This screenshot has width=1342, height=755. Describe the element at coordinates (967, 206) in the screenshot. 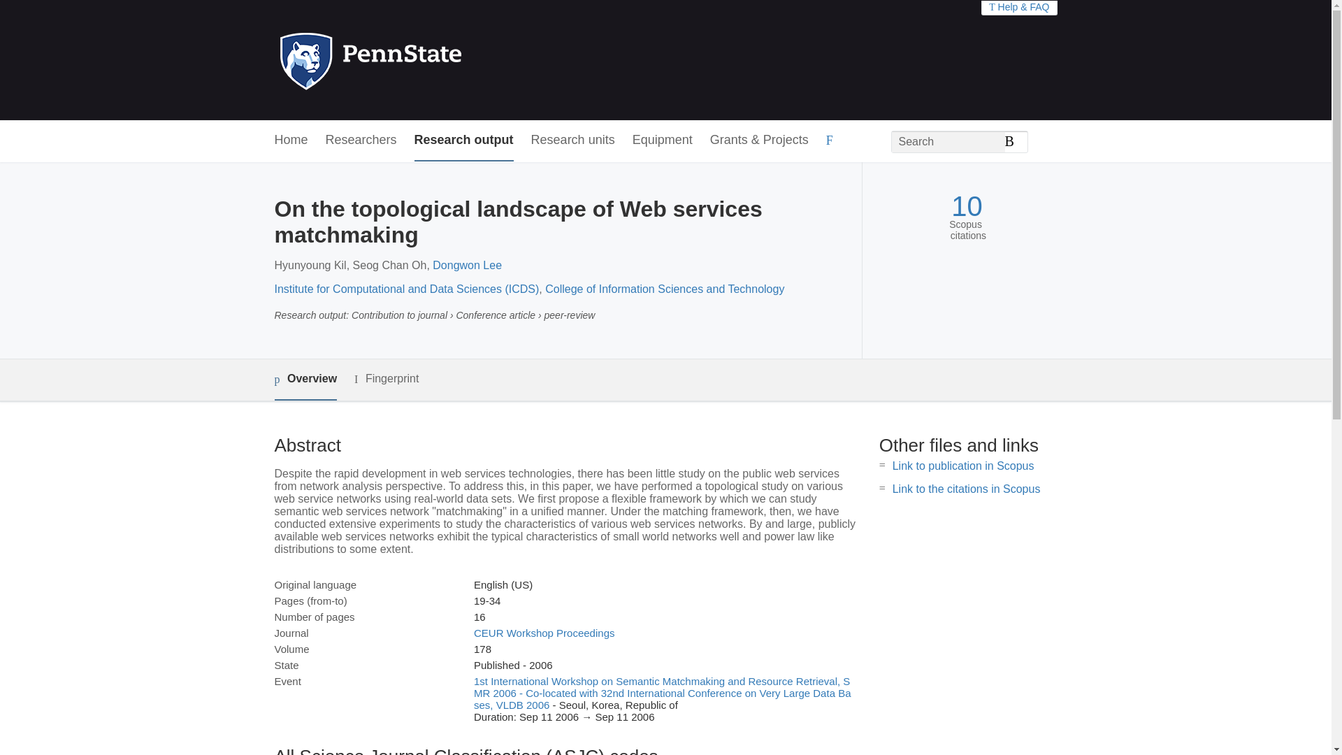

I see `10` at that location.